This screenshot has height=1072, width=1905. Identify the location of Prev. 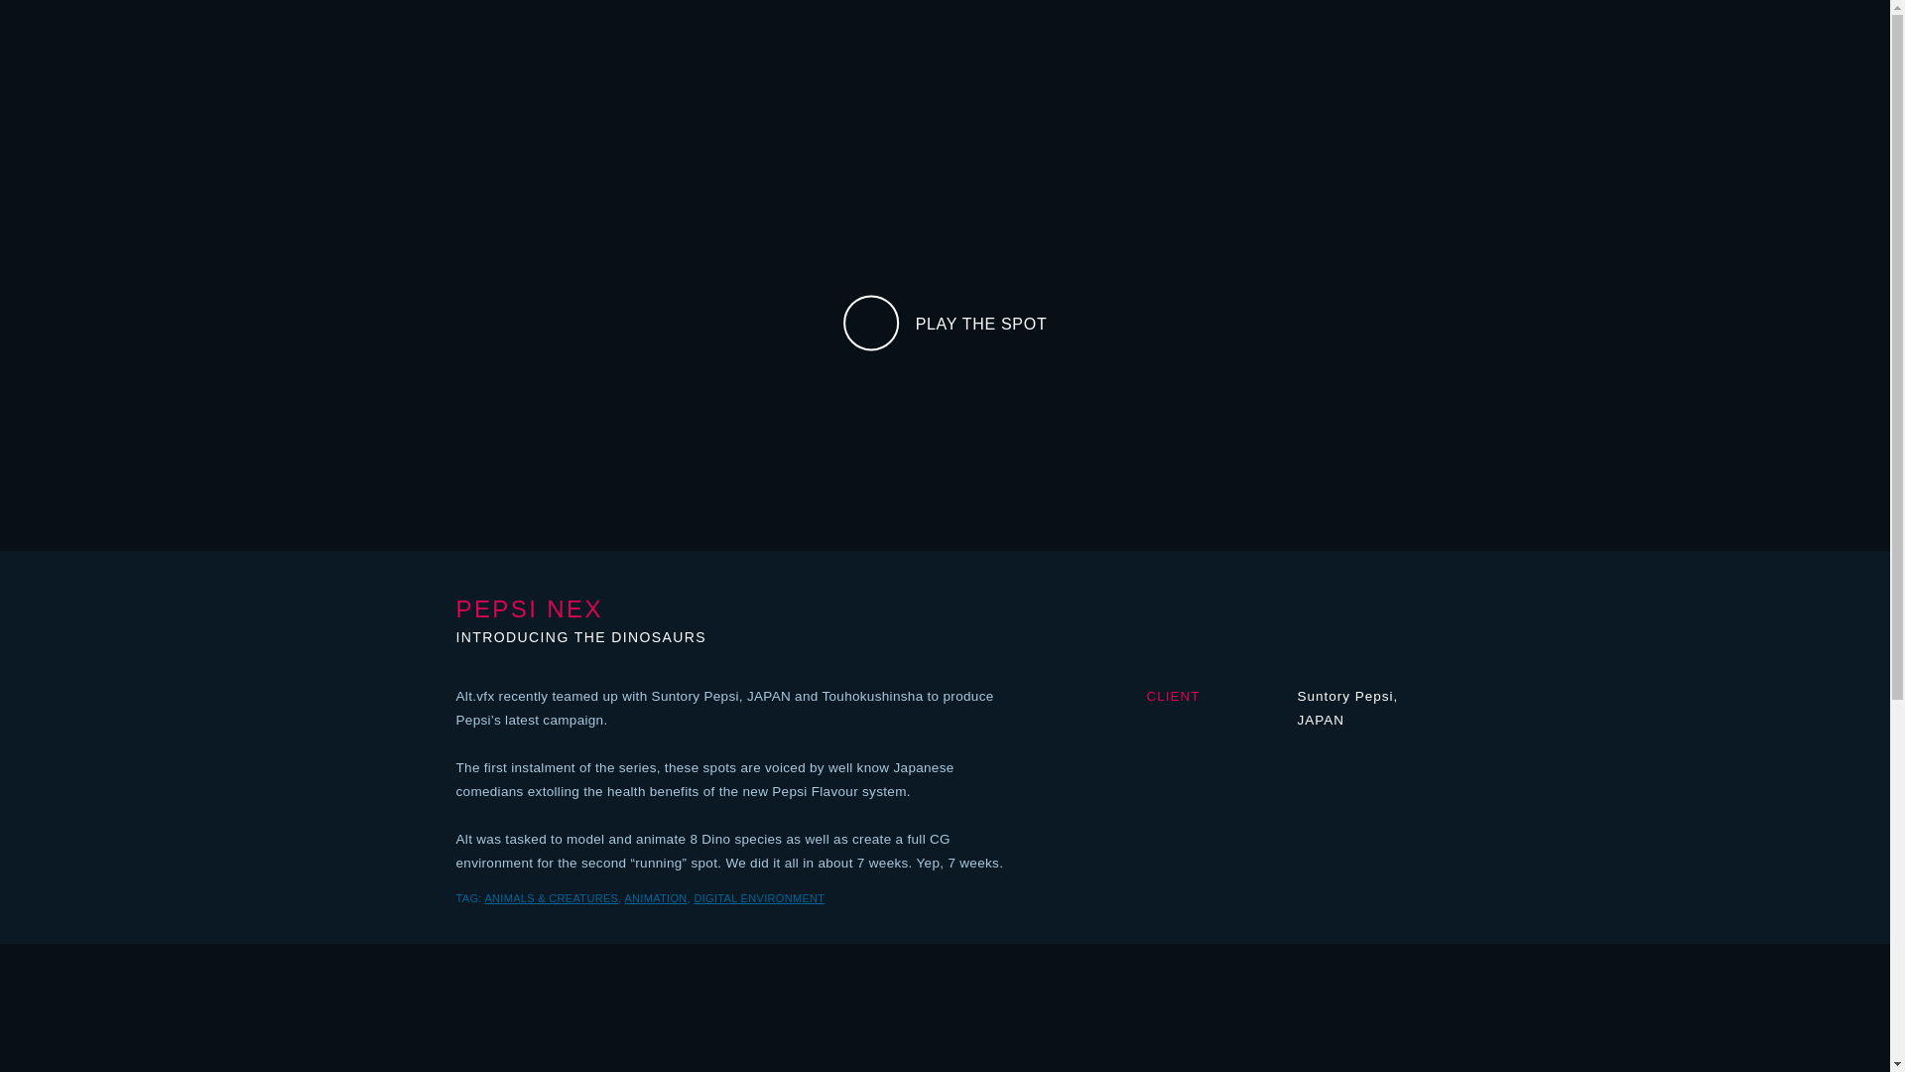
(354, 8).